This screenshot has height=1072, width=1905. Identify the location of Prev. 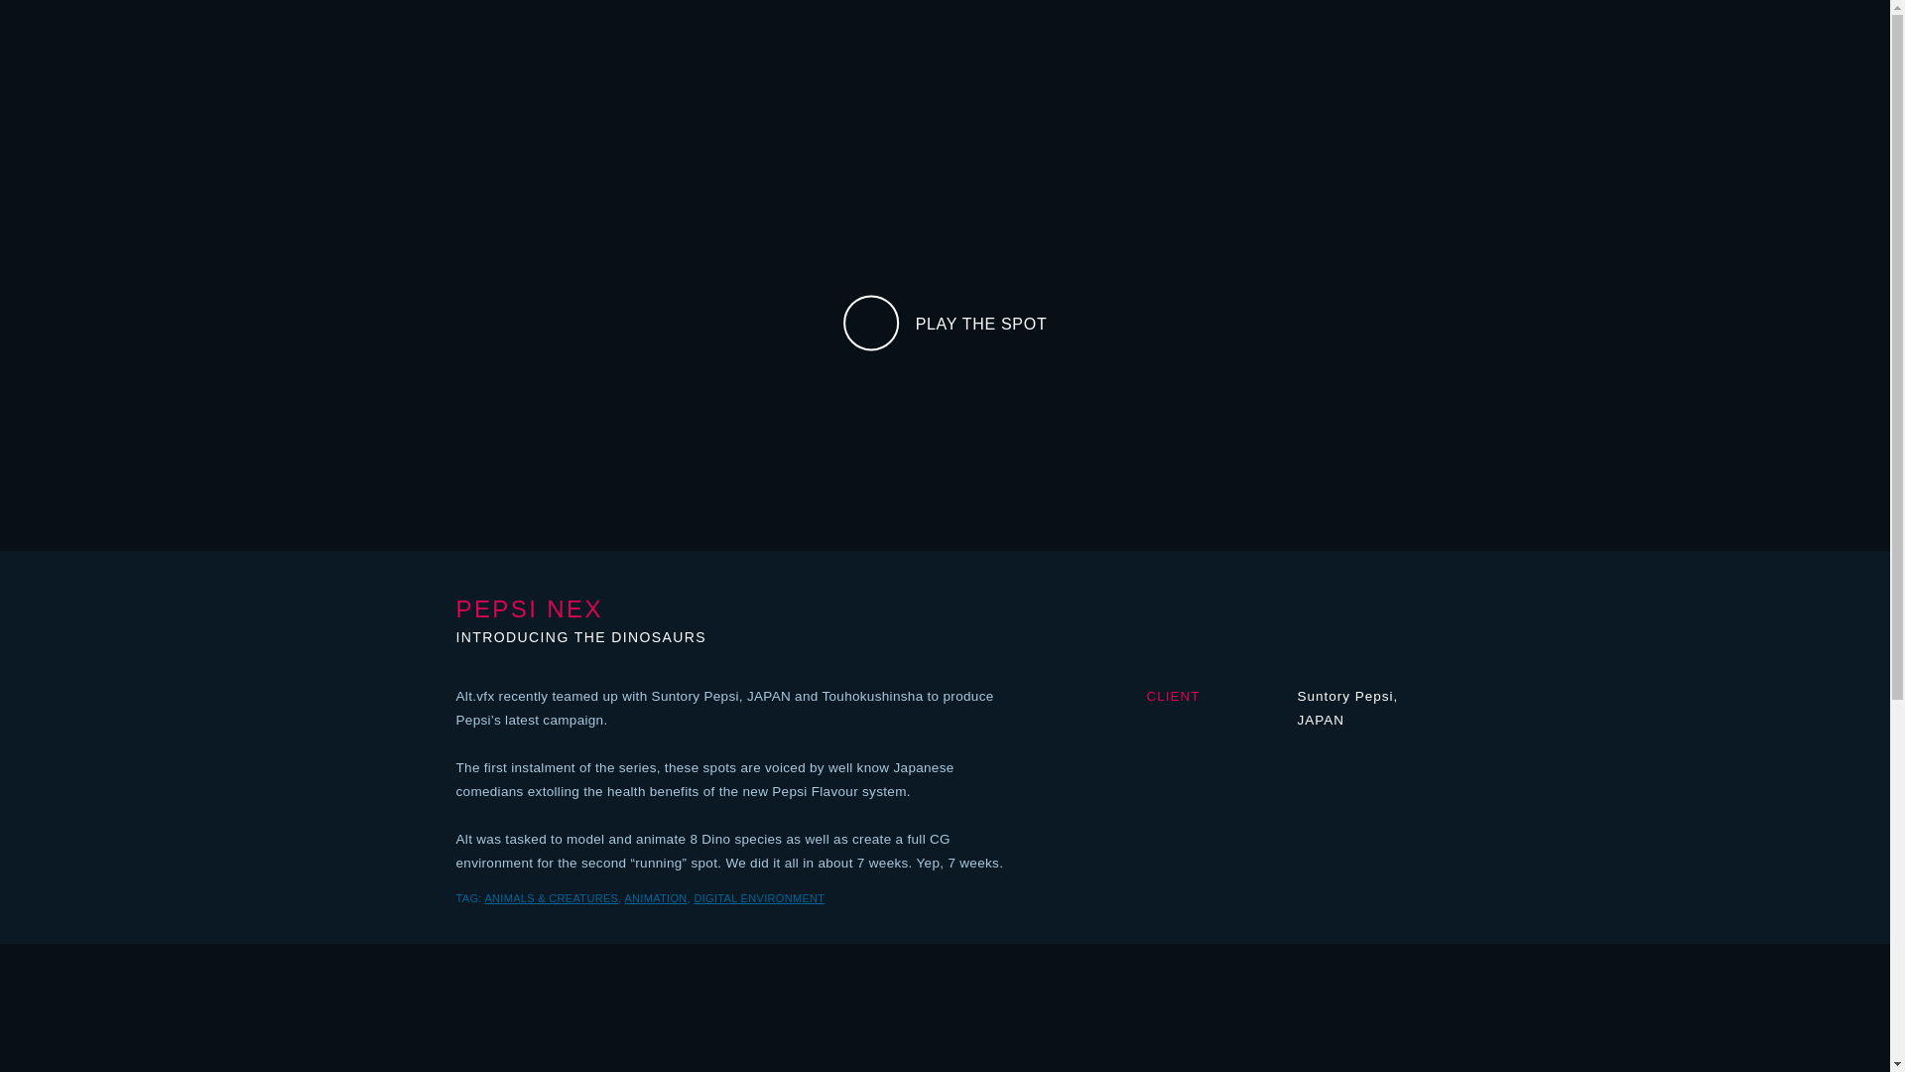
(354, 8).